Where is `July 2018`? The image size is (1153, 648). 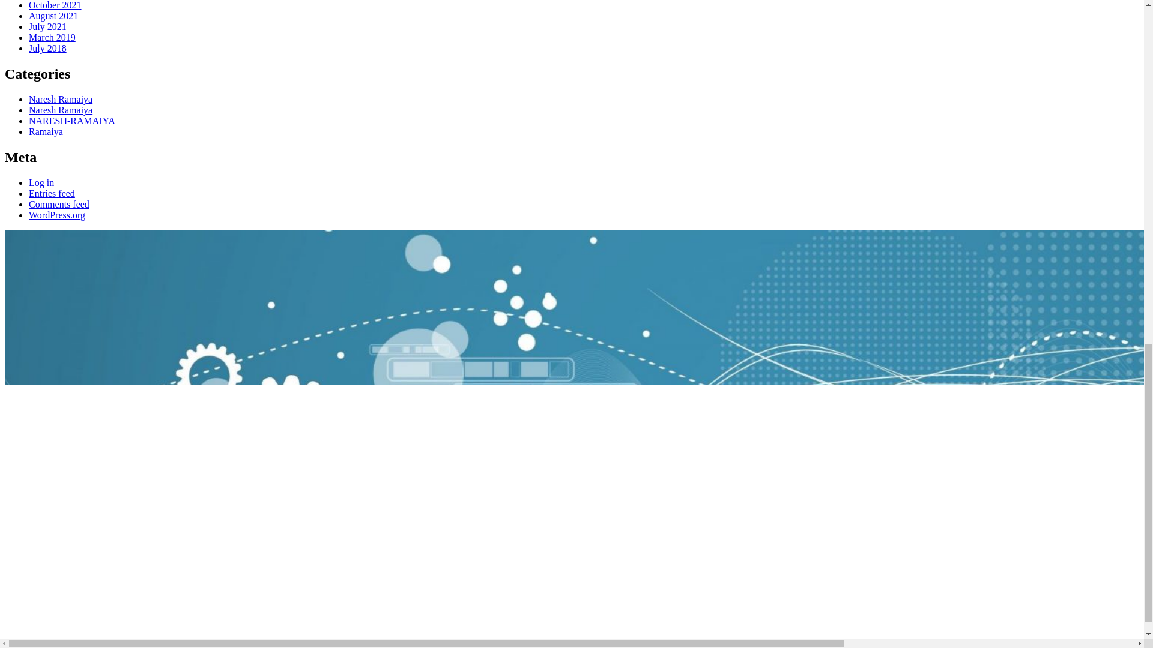 July 2018 is located at coordinates (48, 48).